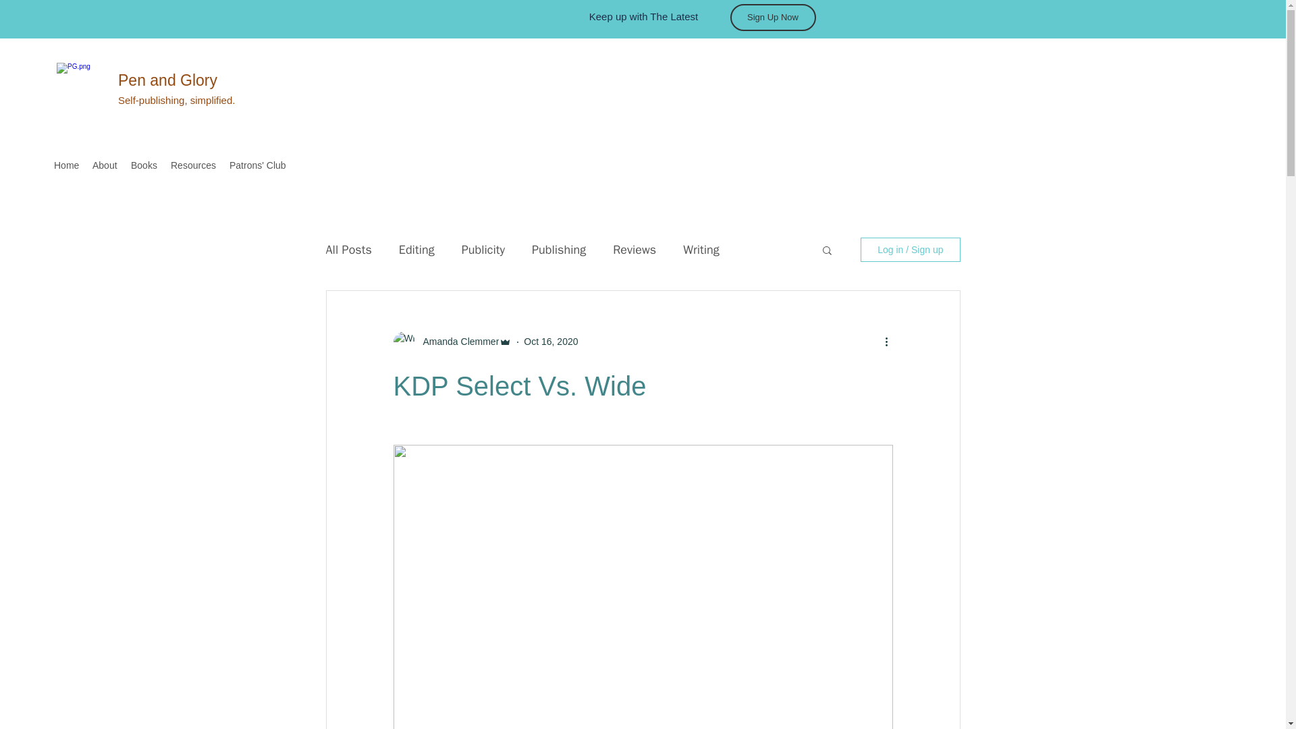 Image resolution: width=1296 pixels, height=729 pixels. What do you see at coordinates (416, 250) in the screenshot?
I see `Editing` at bounding box center [416, 250].